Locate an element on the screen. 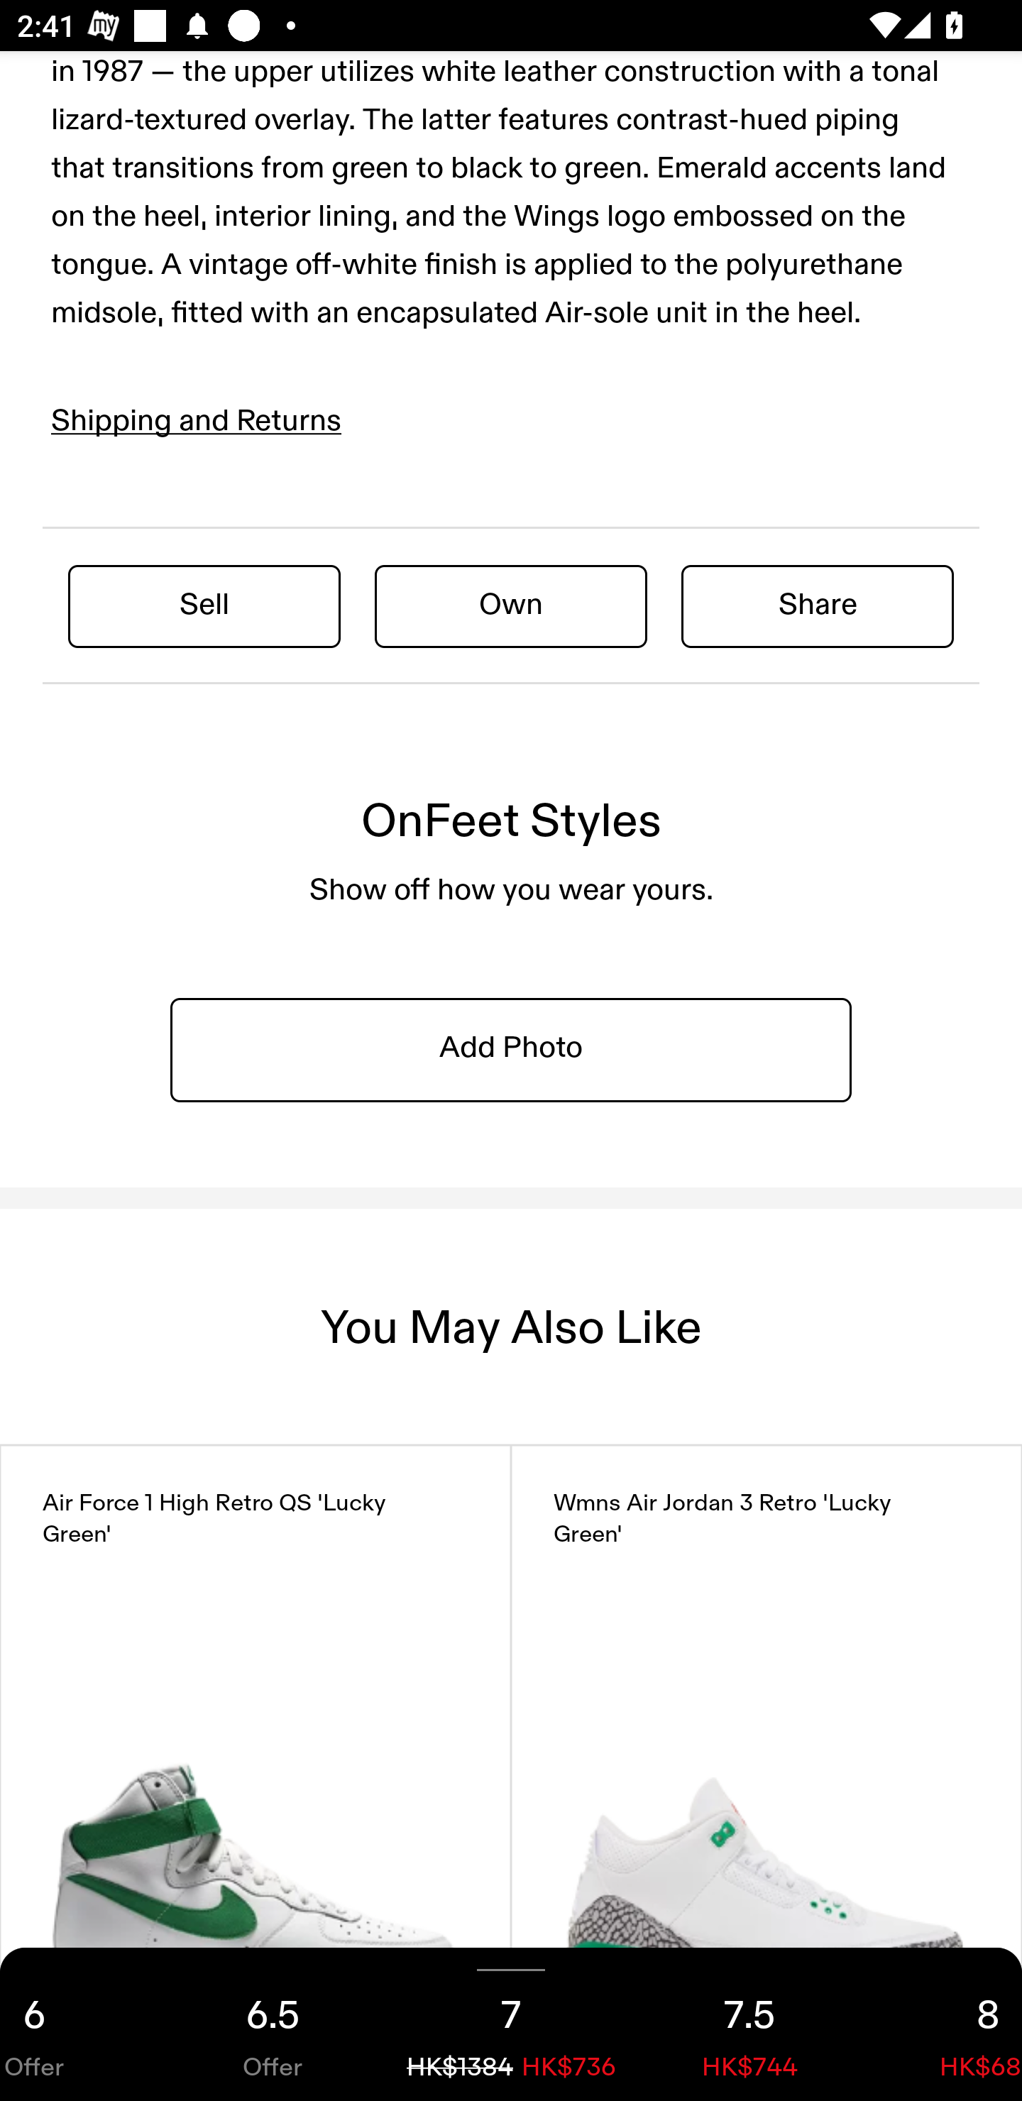  7.5 HK$744 is located at coordinates (749, 2024).